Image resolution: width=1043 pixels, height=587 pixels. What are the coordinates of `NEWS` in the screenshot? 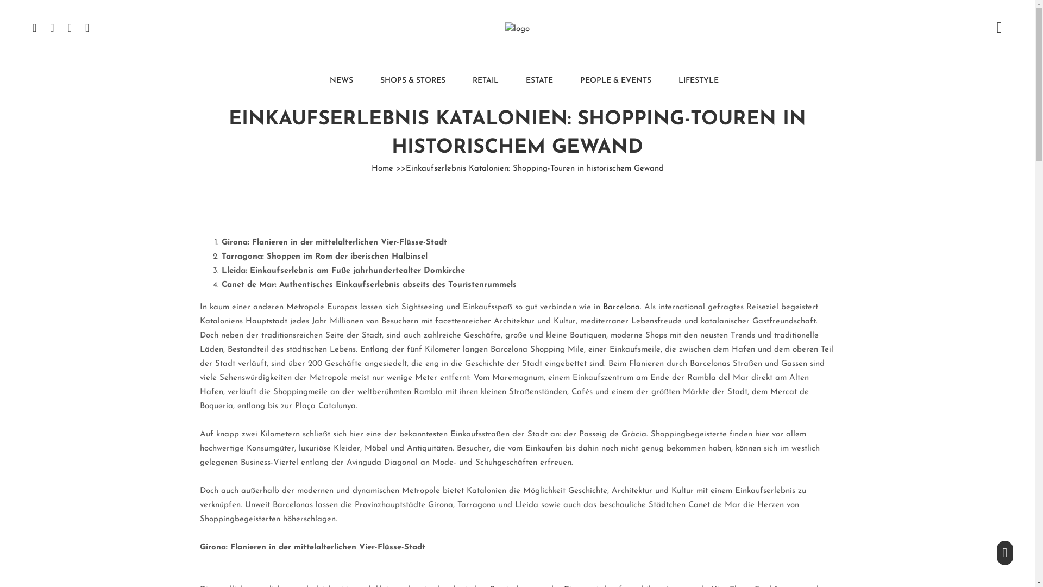 It's located at (335, 79).